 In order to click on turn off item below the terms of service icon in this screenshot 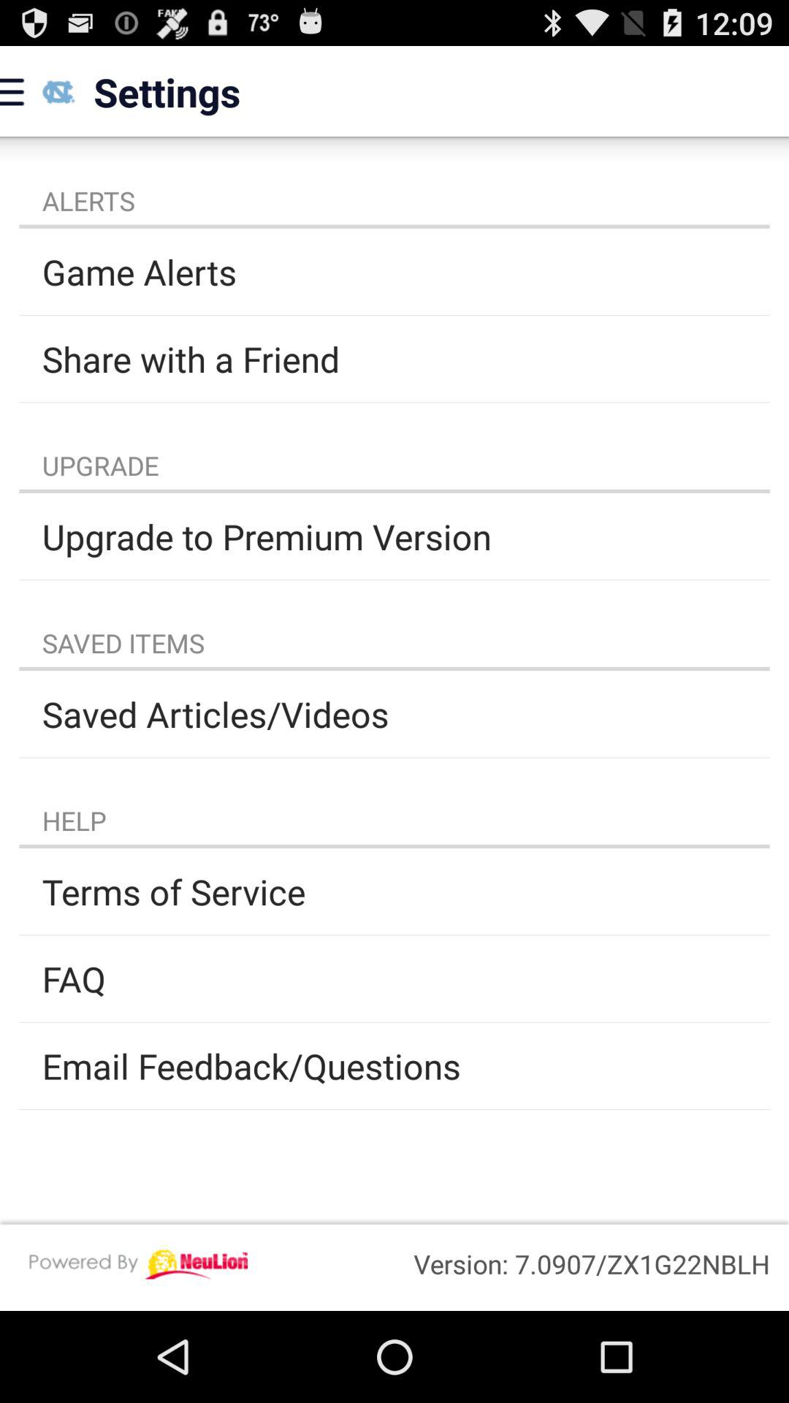, I will do `click(394, 978)`.